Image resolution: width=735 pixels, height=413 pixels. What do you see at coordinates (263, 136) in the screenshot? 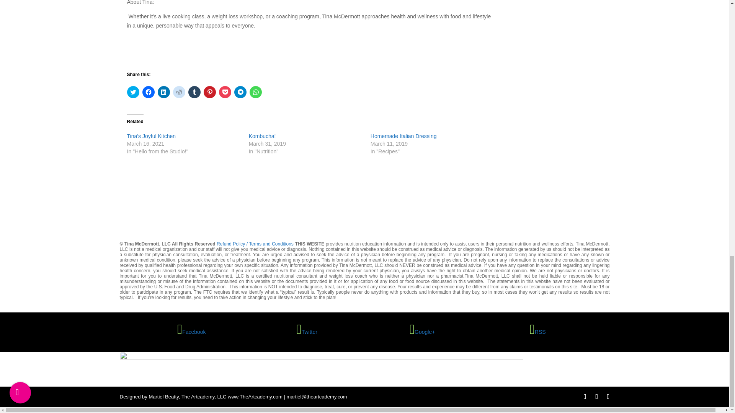
I see `Kombucha!` at bounding box center [263, 136].